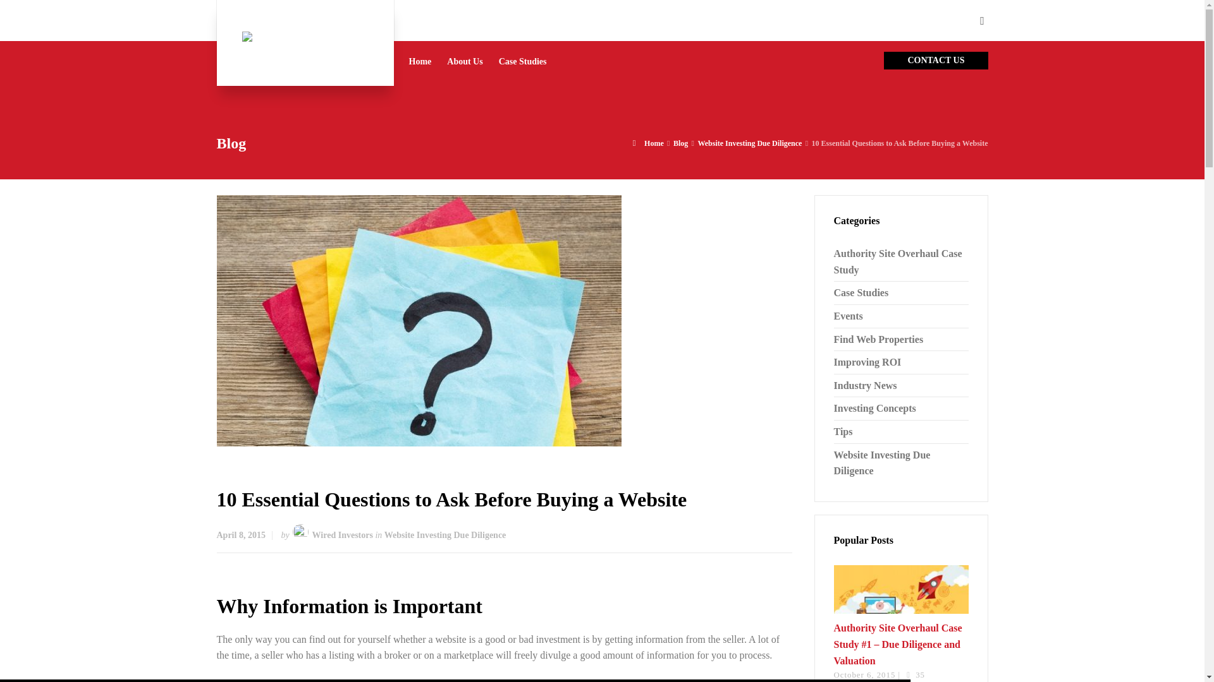 Image resolution: width=1214 pixels, height=682 pixels. What do you see at coordinates (523, 61) in the screenshot?
I see `Case Studies` at bounding box center [523, 61].